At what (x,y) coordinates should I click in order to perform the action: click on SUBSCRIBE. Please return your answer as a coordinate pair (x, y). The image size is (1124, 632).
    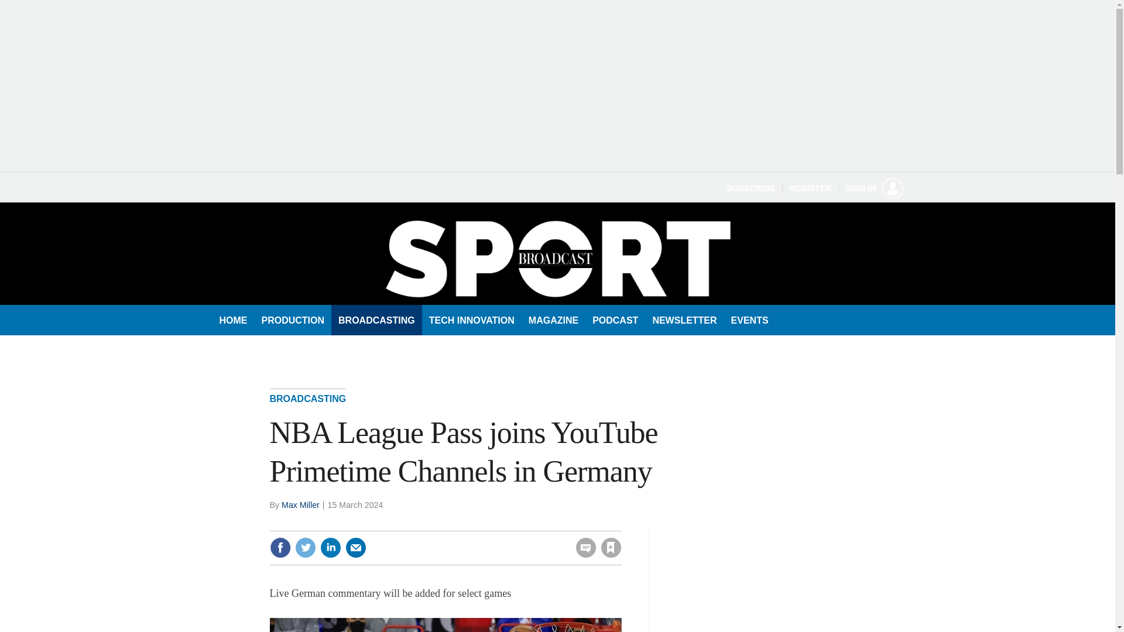
    Looking at the image, I should click on (751, 188).